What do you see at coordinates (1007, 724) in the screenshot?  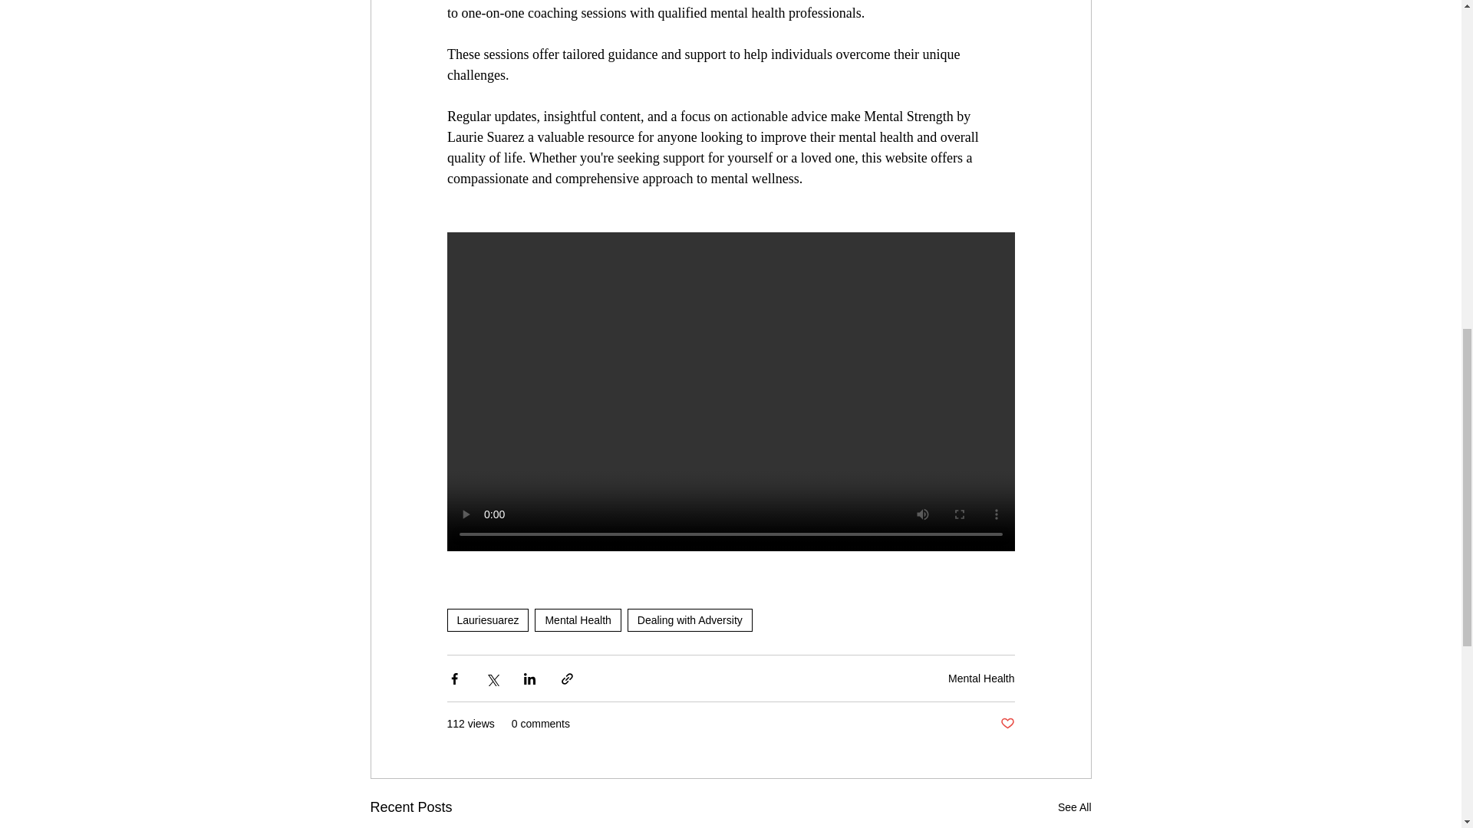 I see `Post not marked as liked` at bounding box center [1007, 724].